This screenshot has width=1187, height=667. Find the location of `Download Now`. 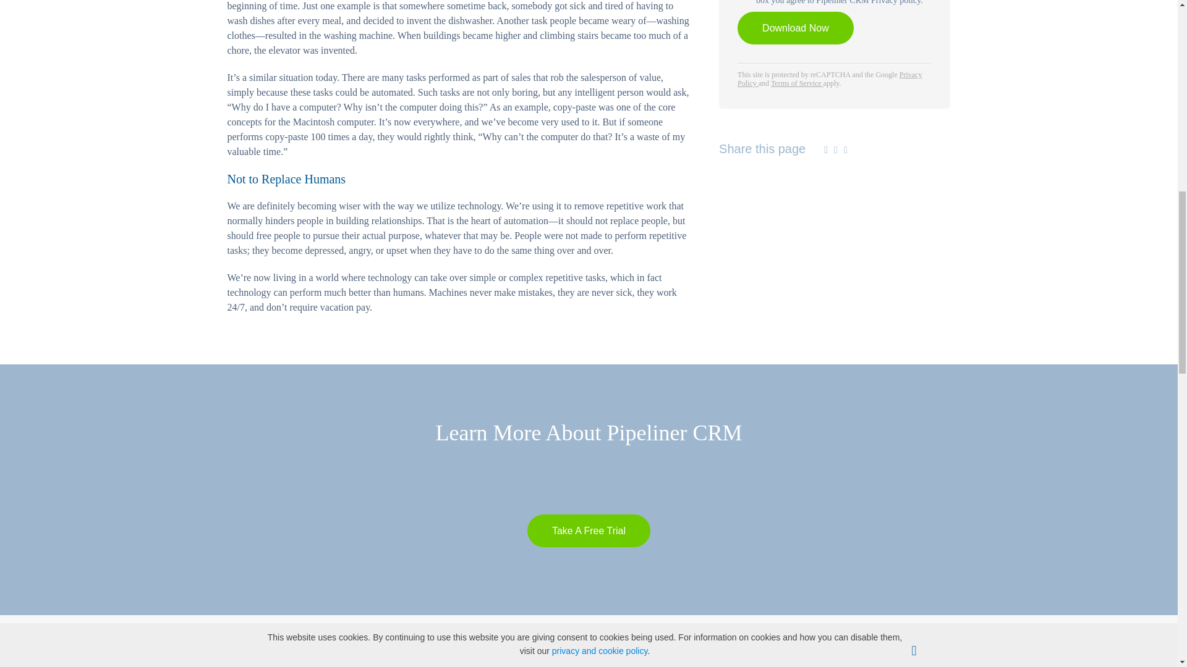

Download Now is located at coordinates (795, 28).